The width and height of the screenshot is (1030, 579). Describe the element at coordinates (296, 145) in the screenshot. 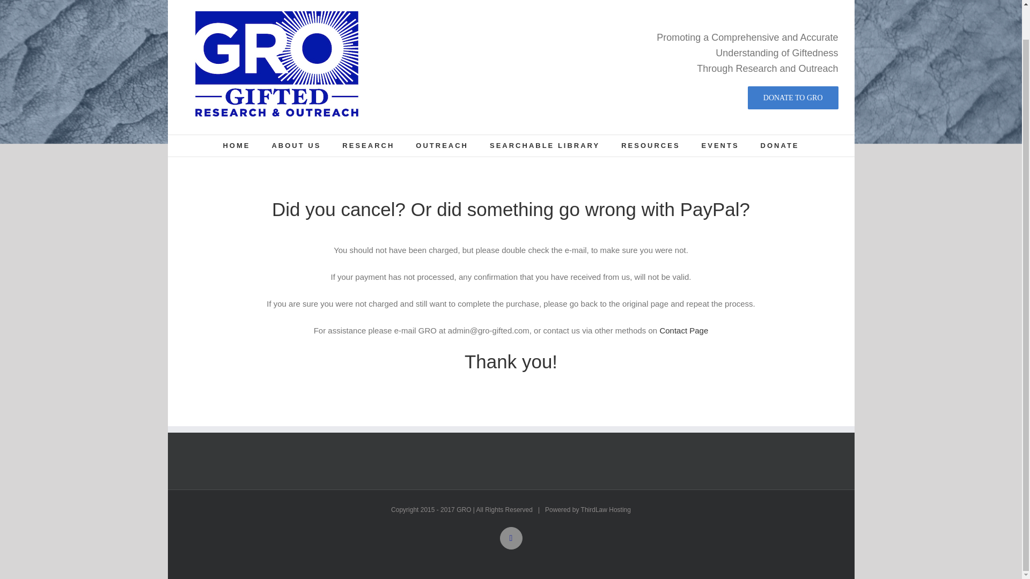

I see `ABOUT US` at that location.